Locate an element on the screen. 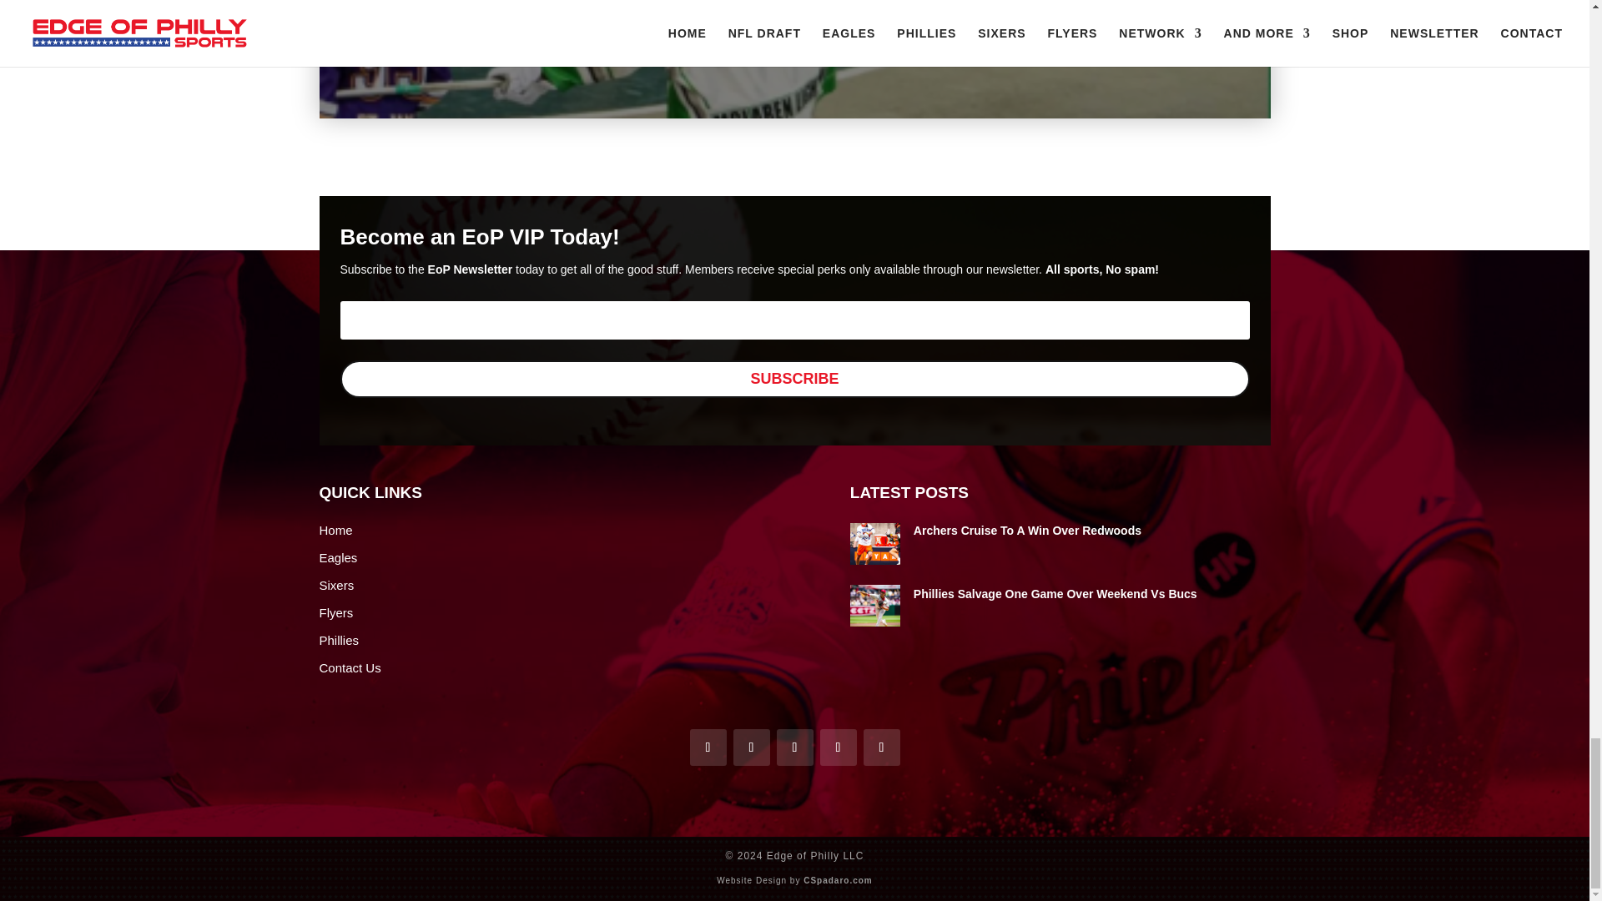 The width and height of the screenshot is (1602, 901). Follow on Instagram is located at coordinates (837, 747).